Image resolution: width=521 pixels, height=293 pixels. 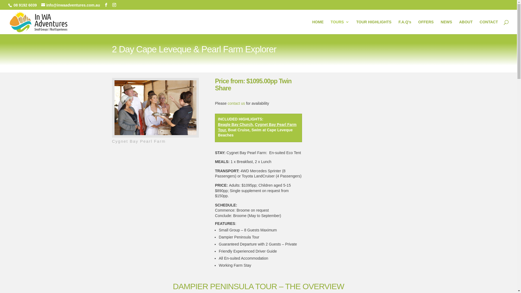 What do you see at coordinates (235, 125) in the screenshot?
I see `Beagle Bay Church` at bounding box center [235, 125].